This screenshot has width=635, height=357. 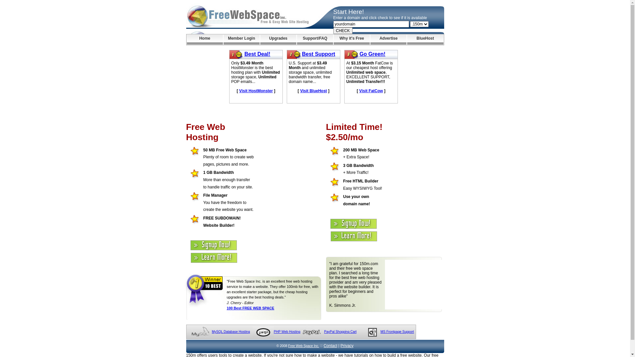 What do you see at coordinates (315, 40) in the screenshot?
I see `Support/FAQ` at bounding box center [315, 40].